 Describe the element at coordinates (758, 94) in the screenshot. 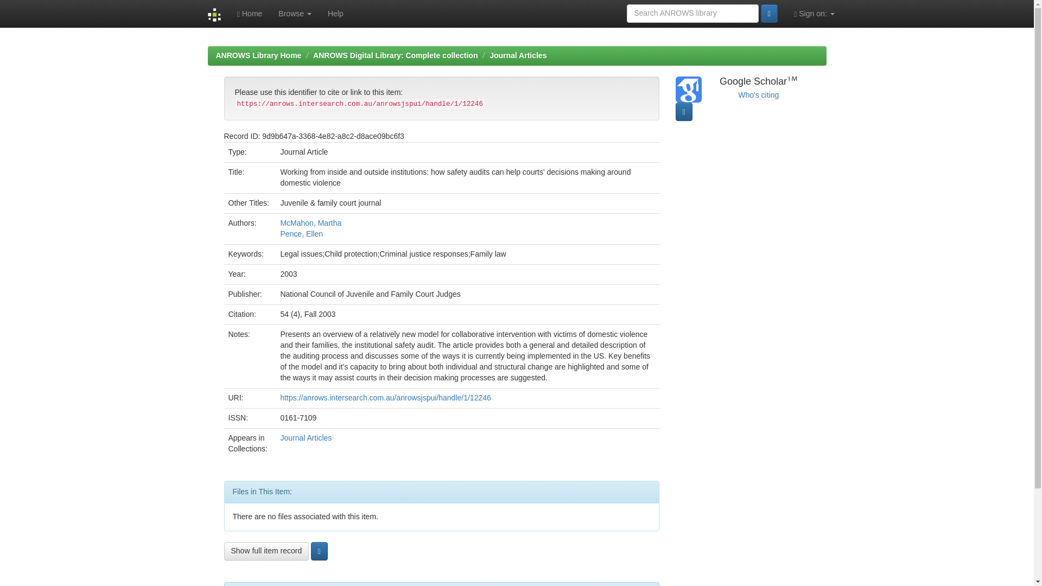

I see `Google Scholar` at that location.